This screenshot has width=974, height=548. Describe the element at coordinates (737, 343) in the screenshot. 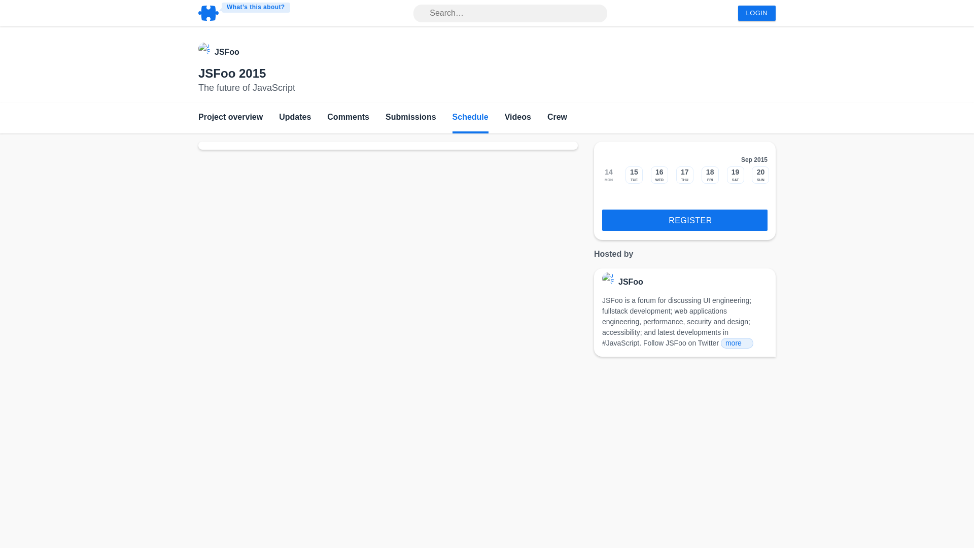

I see `more` at that location.